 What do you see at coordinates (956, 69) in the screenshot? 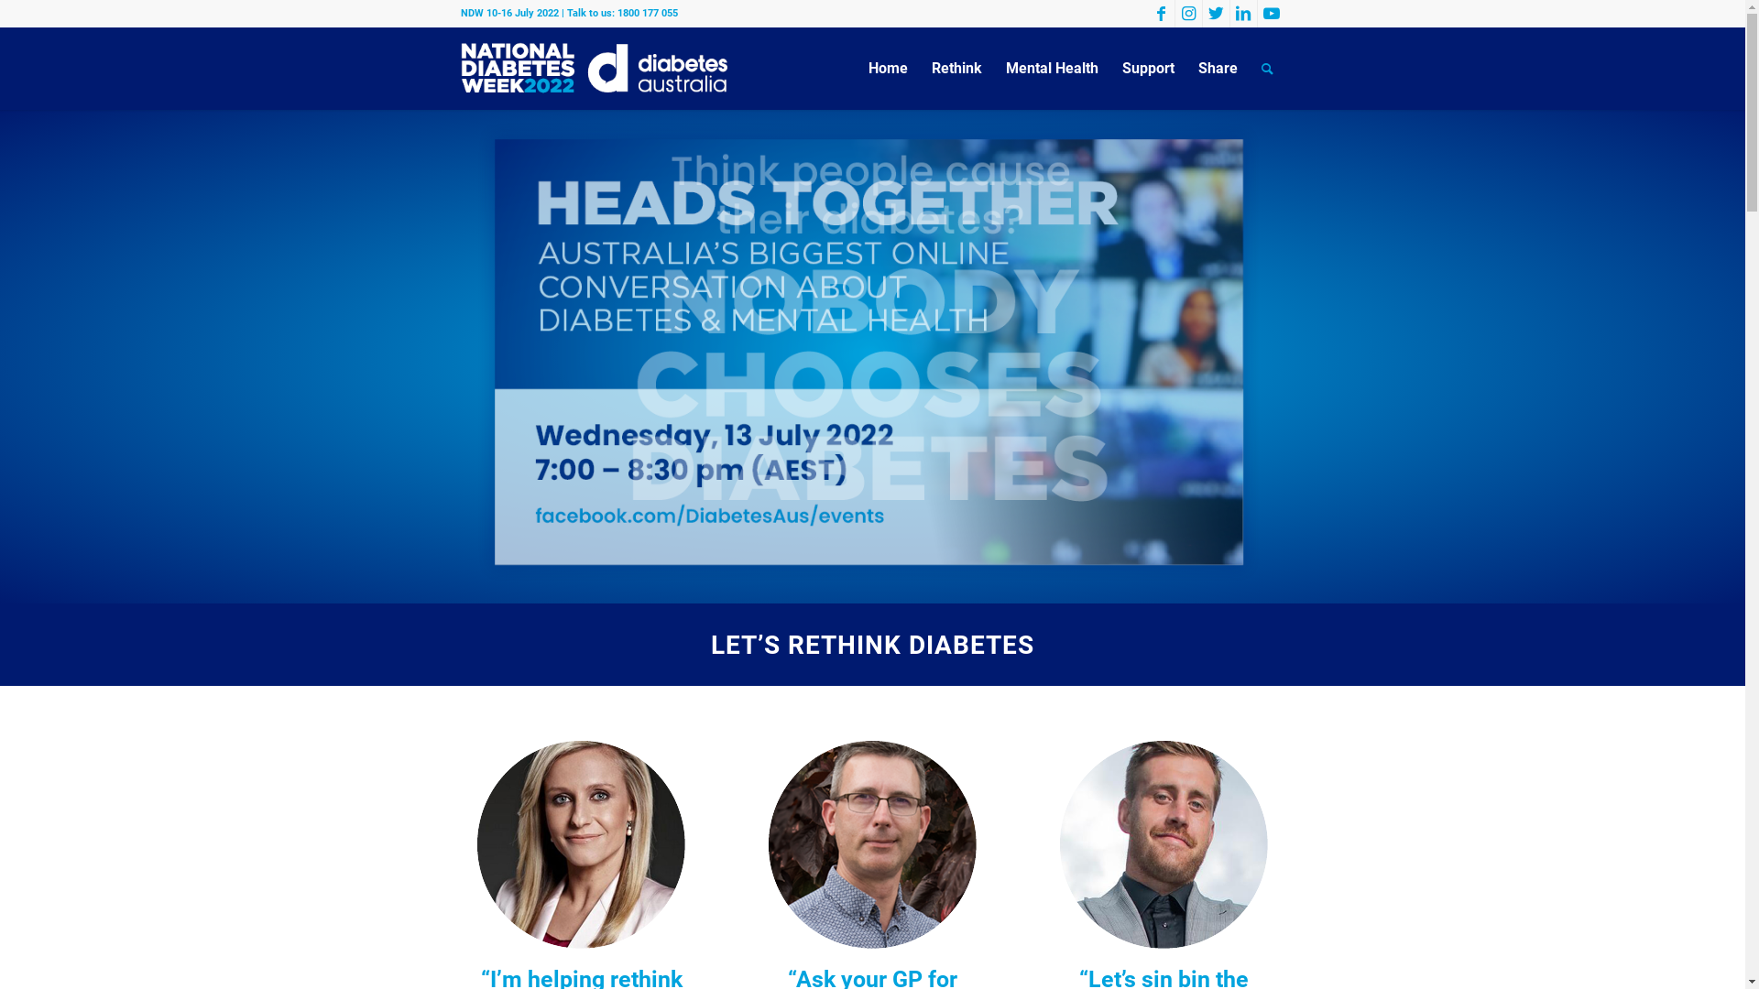
I see `Rethink` at bounding box center [956, 69].